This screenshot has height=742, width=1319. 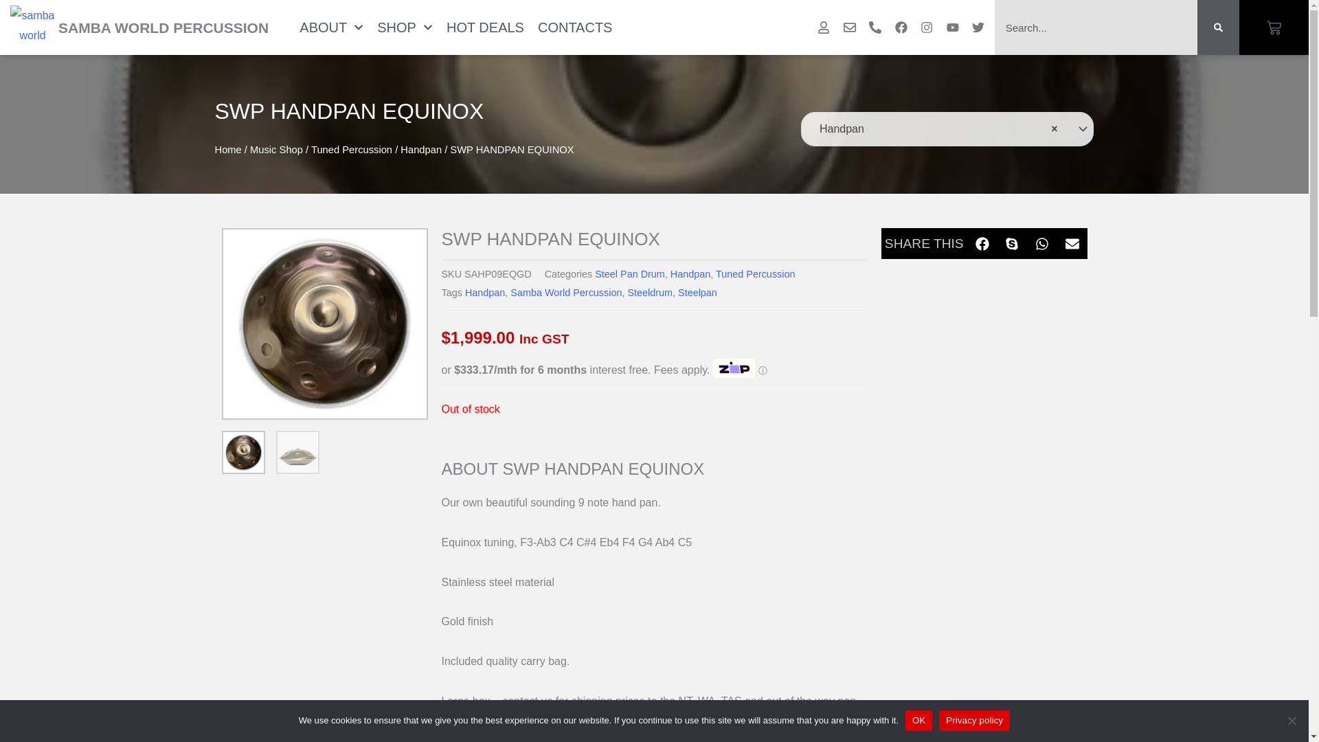 What do you see at coordinates (324, 324) in the screenshot?
I see `SAHP09EQ` at bounding box center [324, 324].